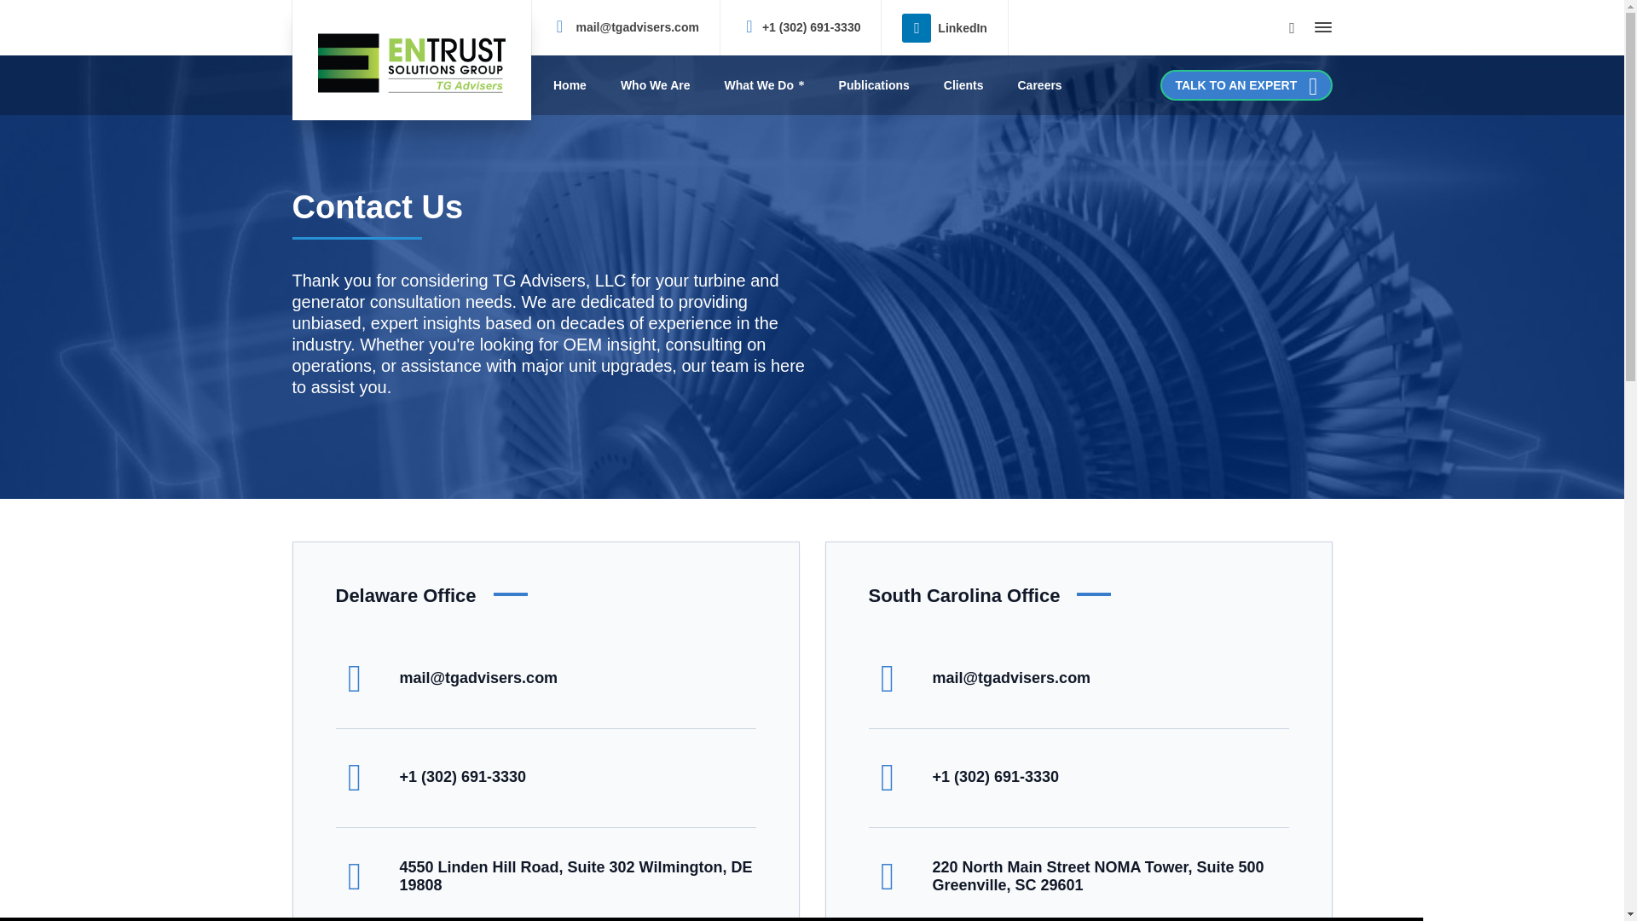 This screenshot has width=1637, height=921. Describe the element at coordinates (764, 85) in the screenshot. I see `What We Do` at that location.